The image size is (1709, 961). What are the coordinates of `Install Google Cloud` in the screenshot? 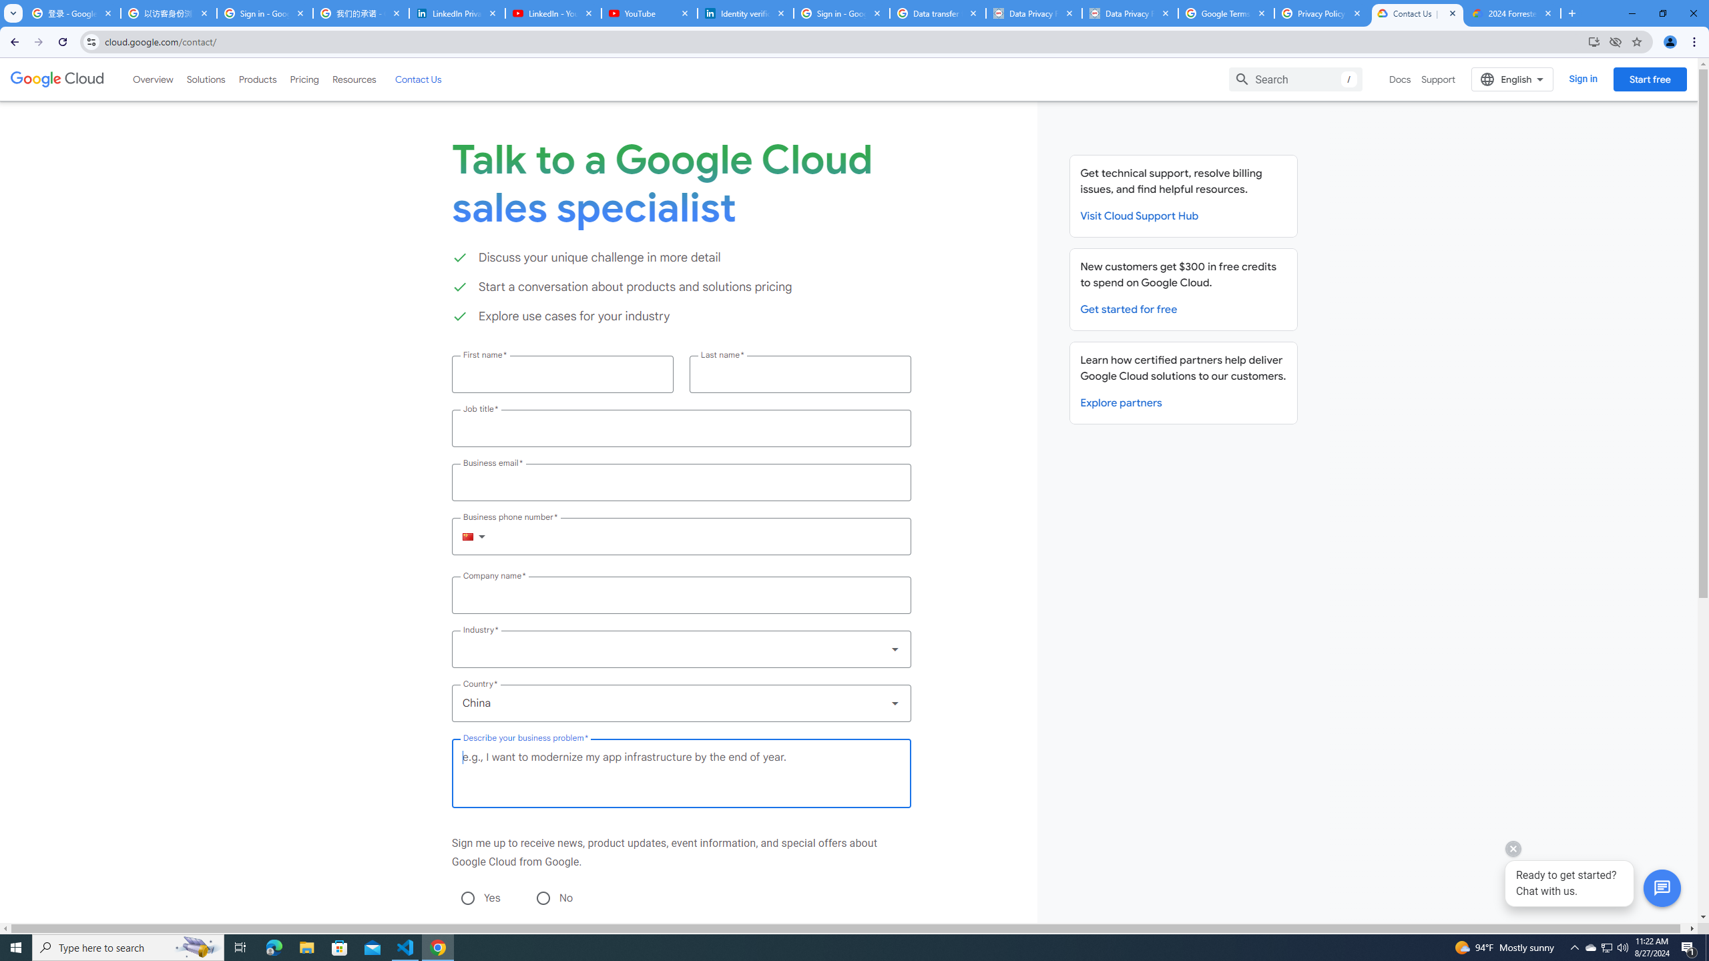 It's located at (1594, 41).